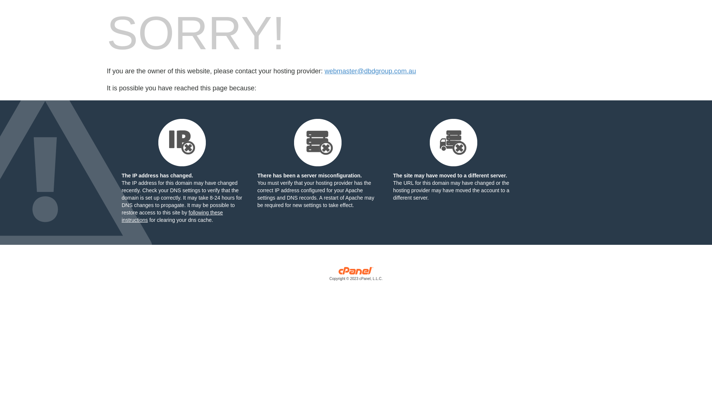  Describe the element at coordinates (172, 216) in the screenshot. I see `following these instructions` at that location.